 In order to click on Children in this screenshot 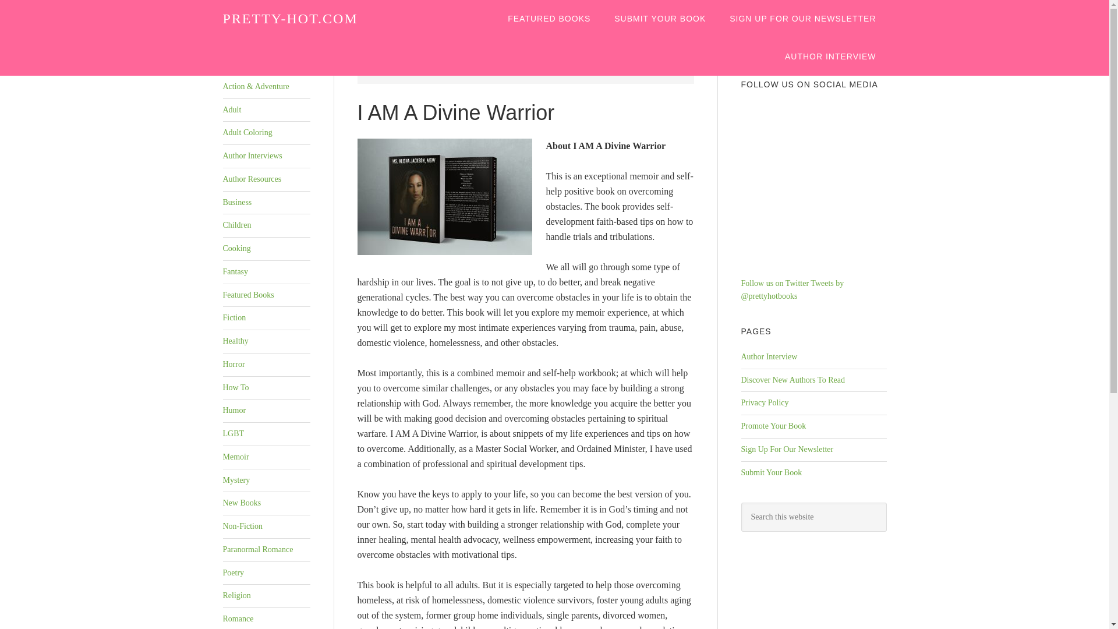, I will do `click(236, 225)`.